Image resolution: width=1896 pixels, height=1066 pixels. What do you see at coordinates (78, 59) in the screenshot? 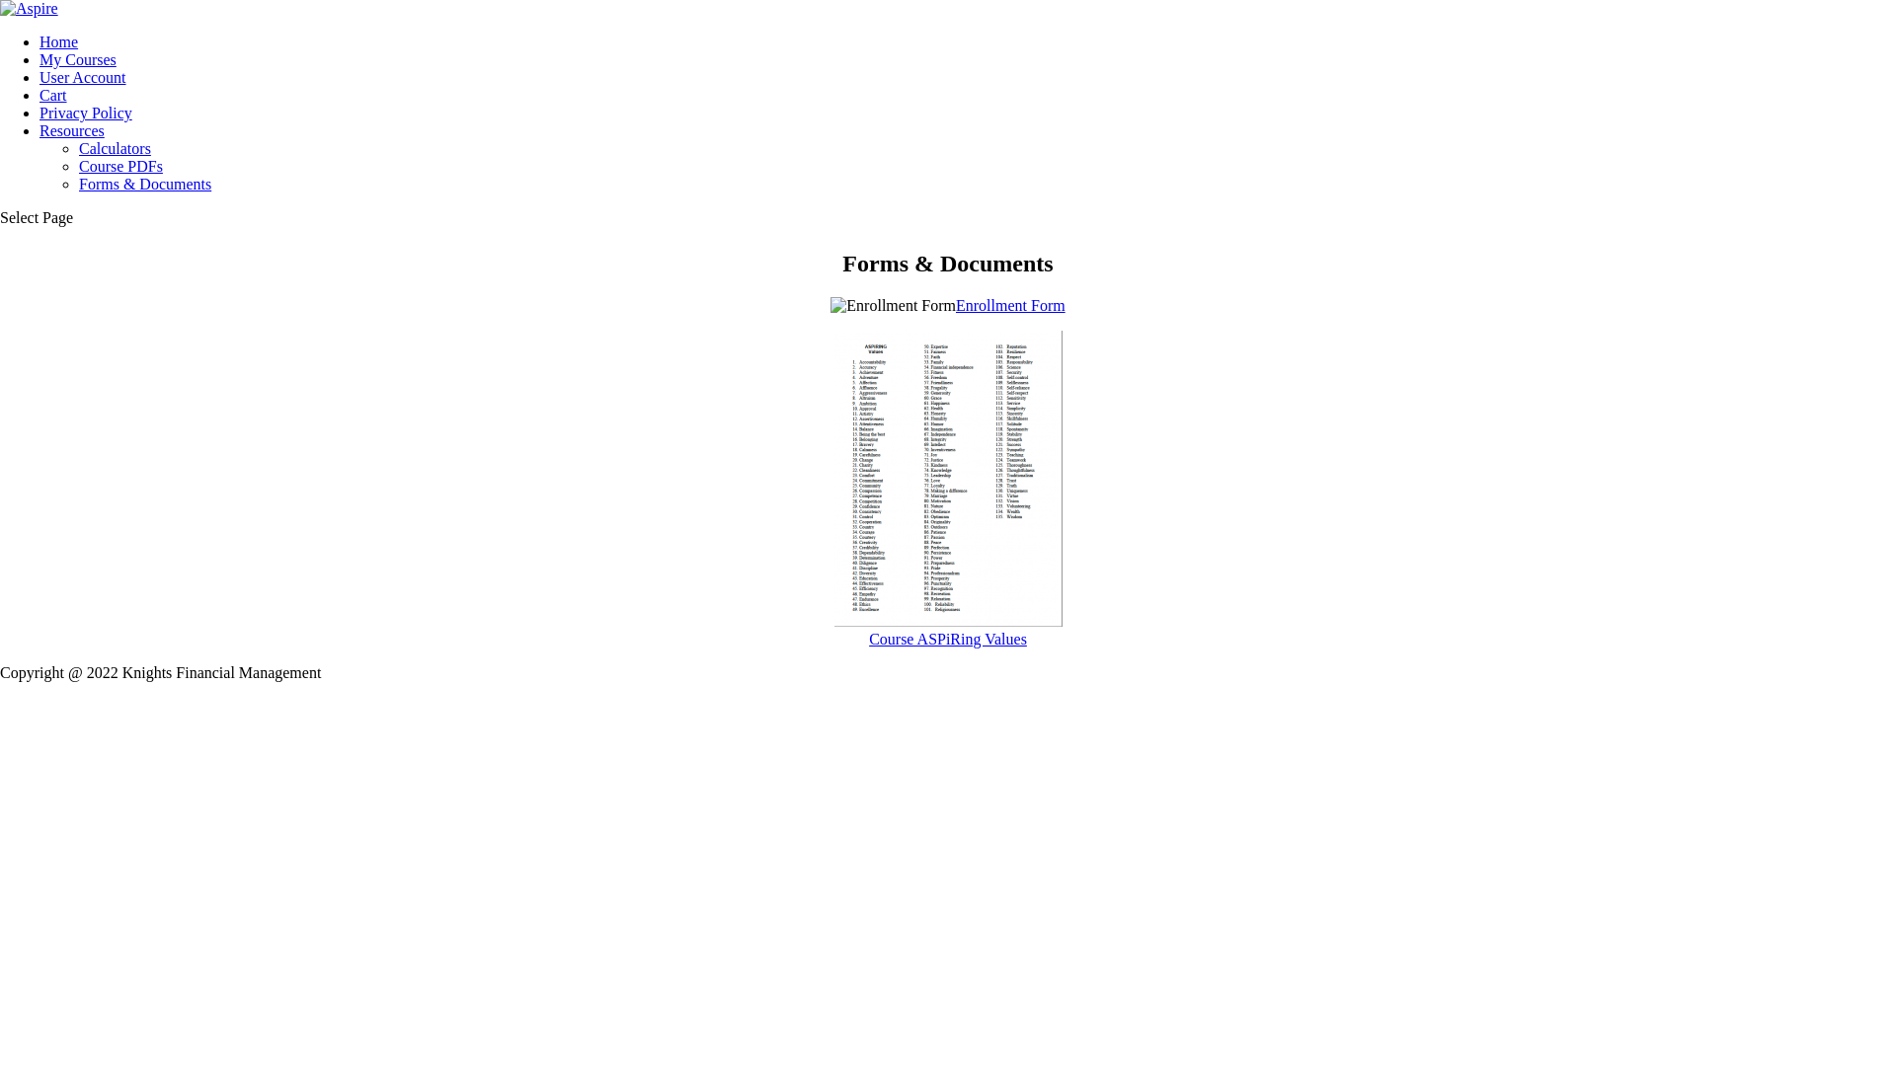
I see `My Courses` at bounding box center [78, 59].